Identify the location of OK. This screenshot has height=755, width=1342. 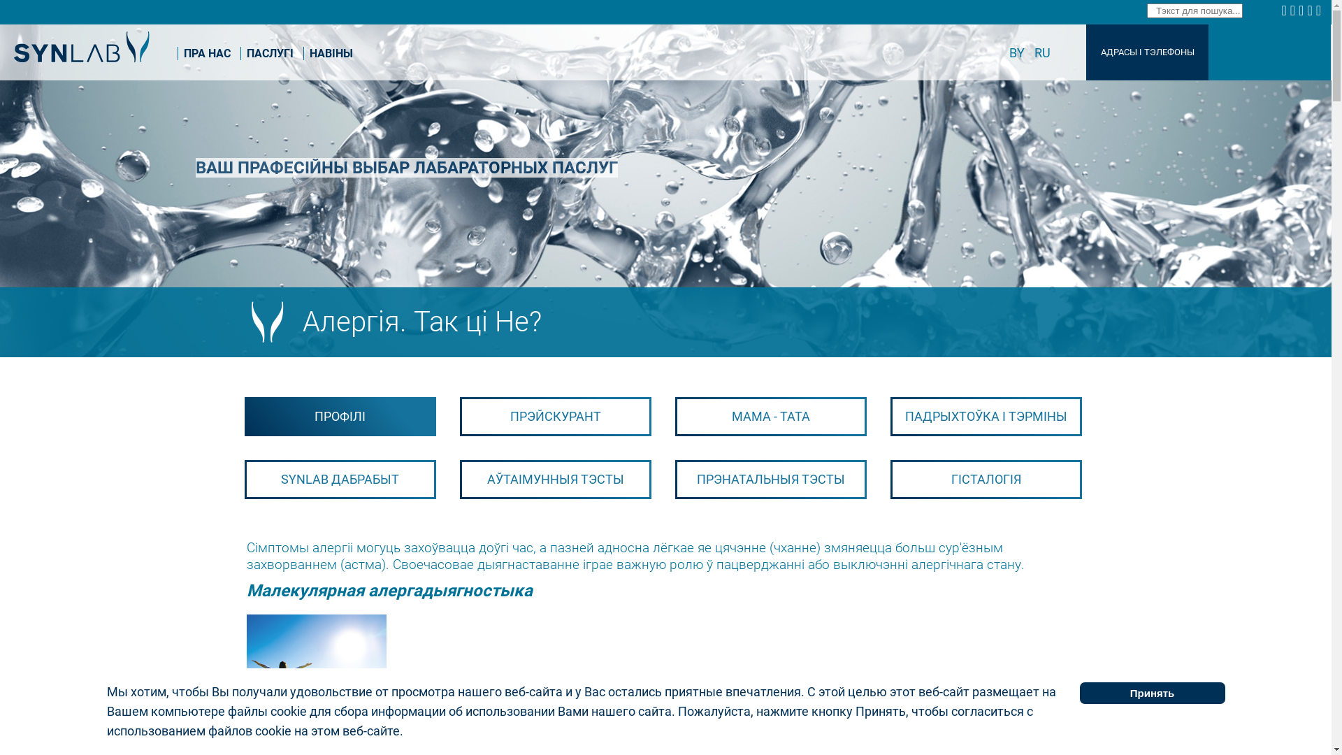
(1311, 10).